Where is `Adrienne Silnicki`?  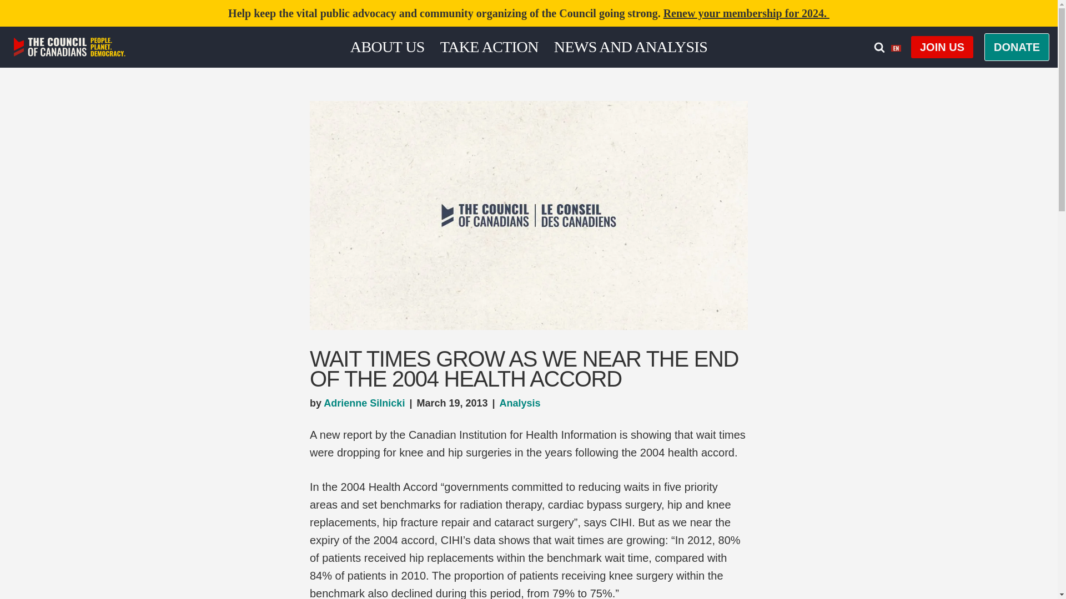
Adrienne Silnicki is located at coordinates (364, 403).